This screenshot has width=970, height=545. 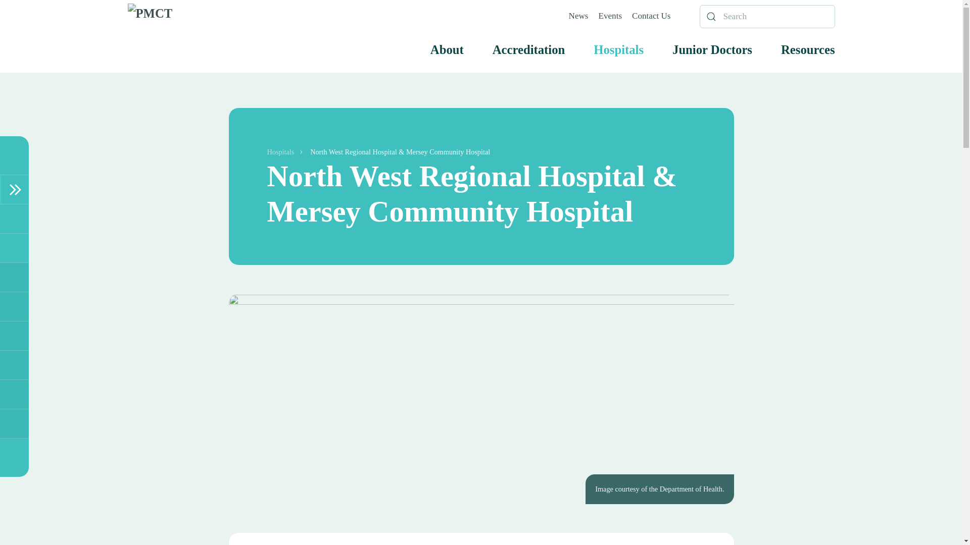 What do you see at coordinates (15, 189) in the screenshot?
I see `Toggle Sidebar` at bounding box center [15, 189].